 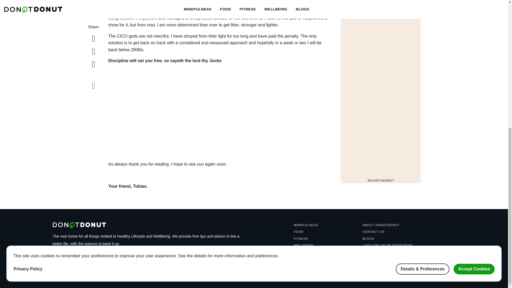 What do you see at coordinates (381, 225) in the screenshot?
I see `ABOUT DONOTDONUT` at bounding box center [381, 225].